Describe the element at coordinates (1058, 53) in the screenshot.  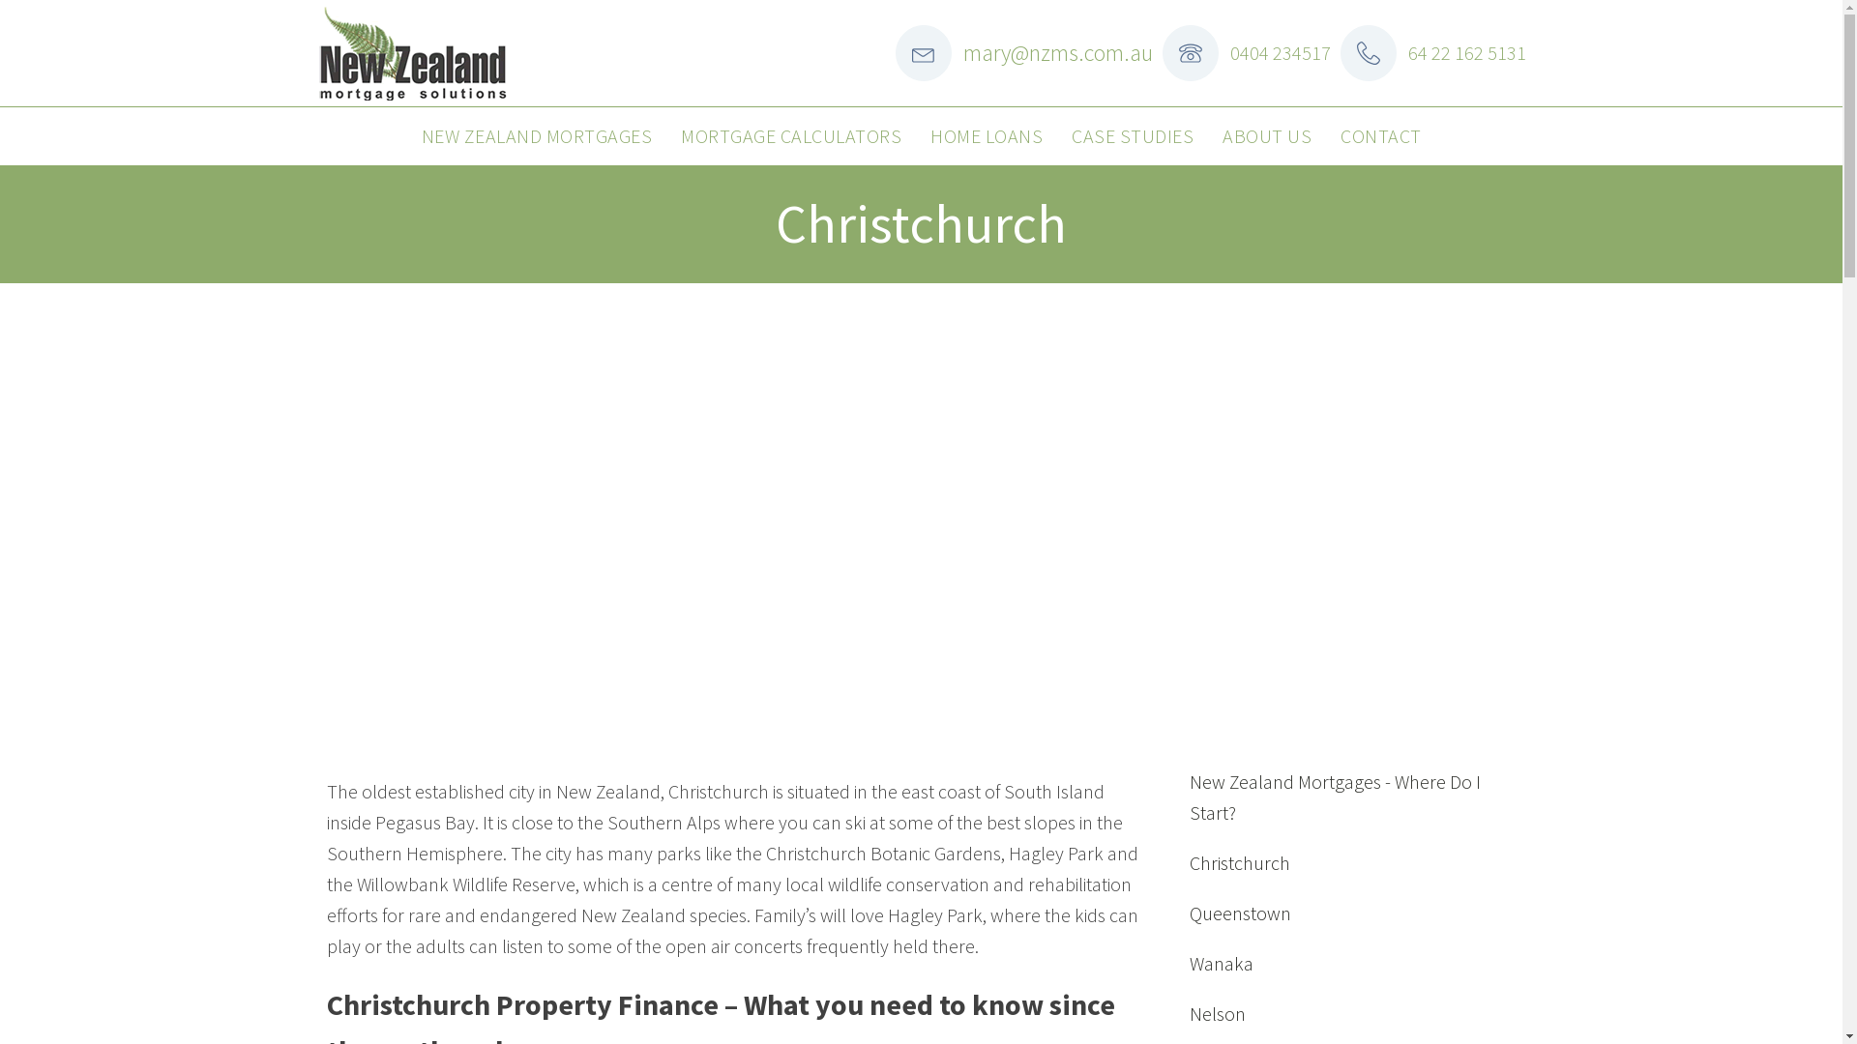
I see `mary@nzms.com.au` at that location.